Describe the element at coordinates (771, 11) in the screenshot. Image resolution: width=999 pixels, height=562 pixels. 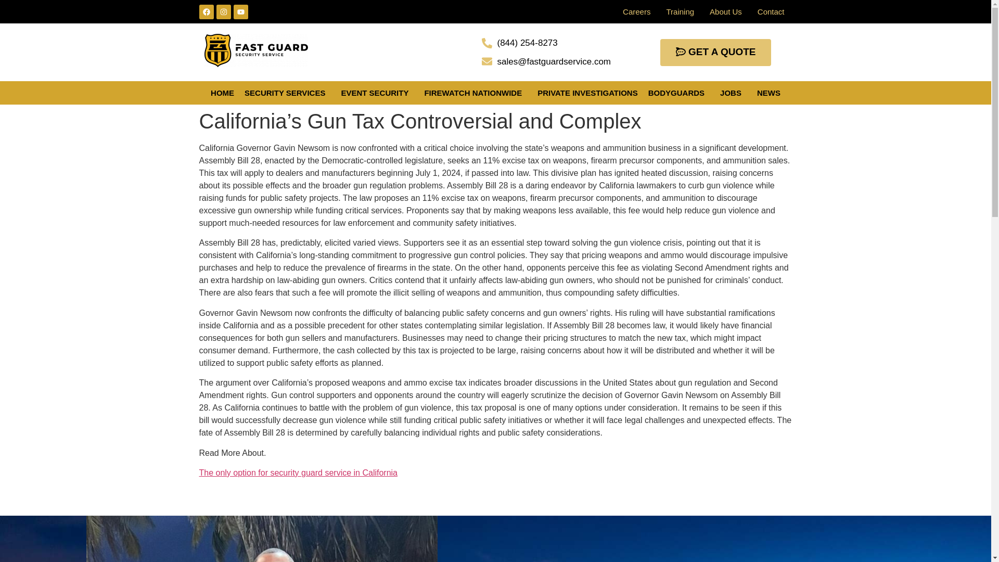
I see `Contact` at that location.